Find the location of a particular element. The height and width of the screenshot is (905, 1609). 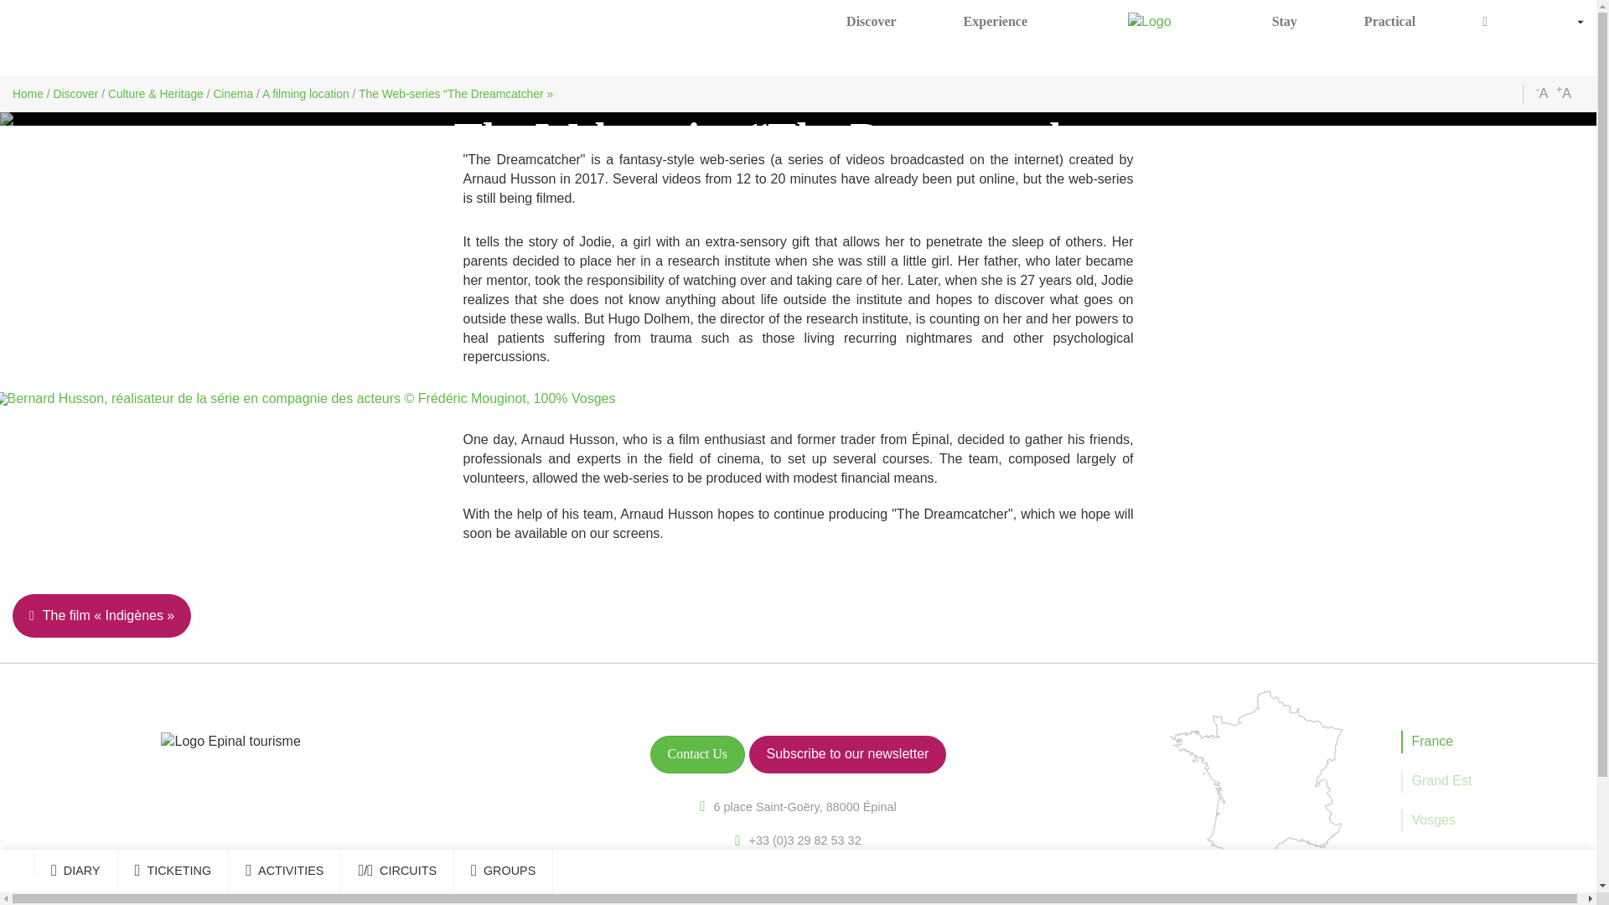

Logo Epinal Tourisme Coeur des Vosges is located at coordinates (1149, 22).